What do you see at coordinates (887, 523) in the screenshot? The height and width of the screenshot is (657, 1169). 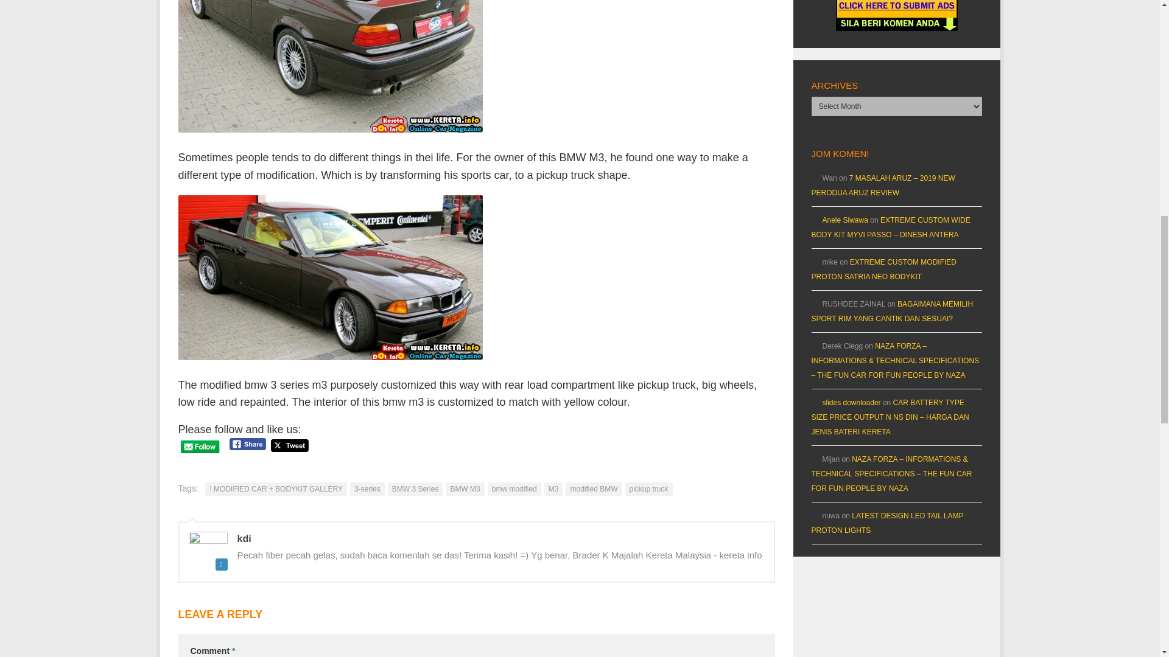 I see `LATEST DESIGN LED TAIL LAMP PROTON LIGHTS` at bounding box center [887, 523].